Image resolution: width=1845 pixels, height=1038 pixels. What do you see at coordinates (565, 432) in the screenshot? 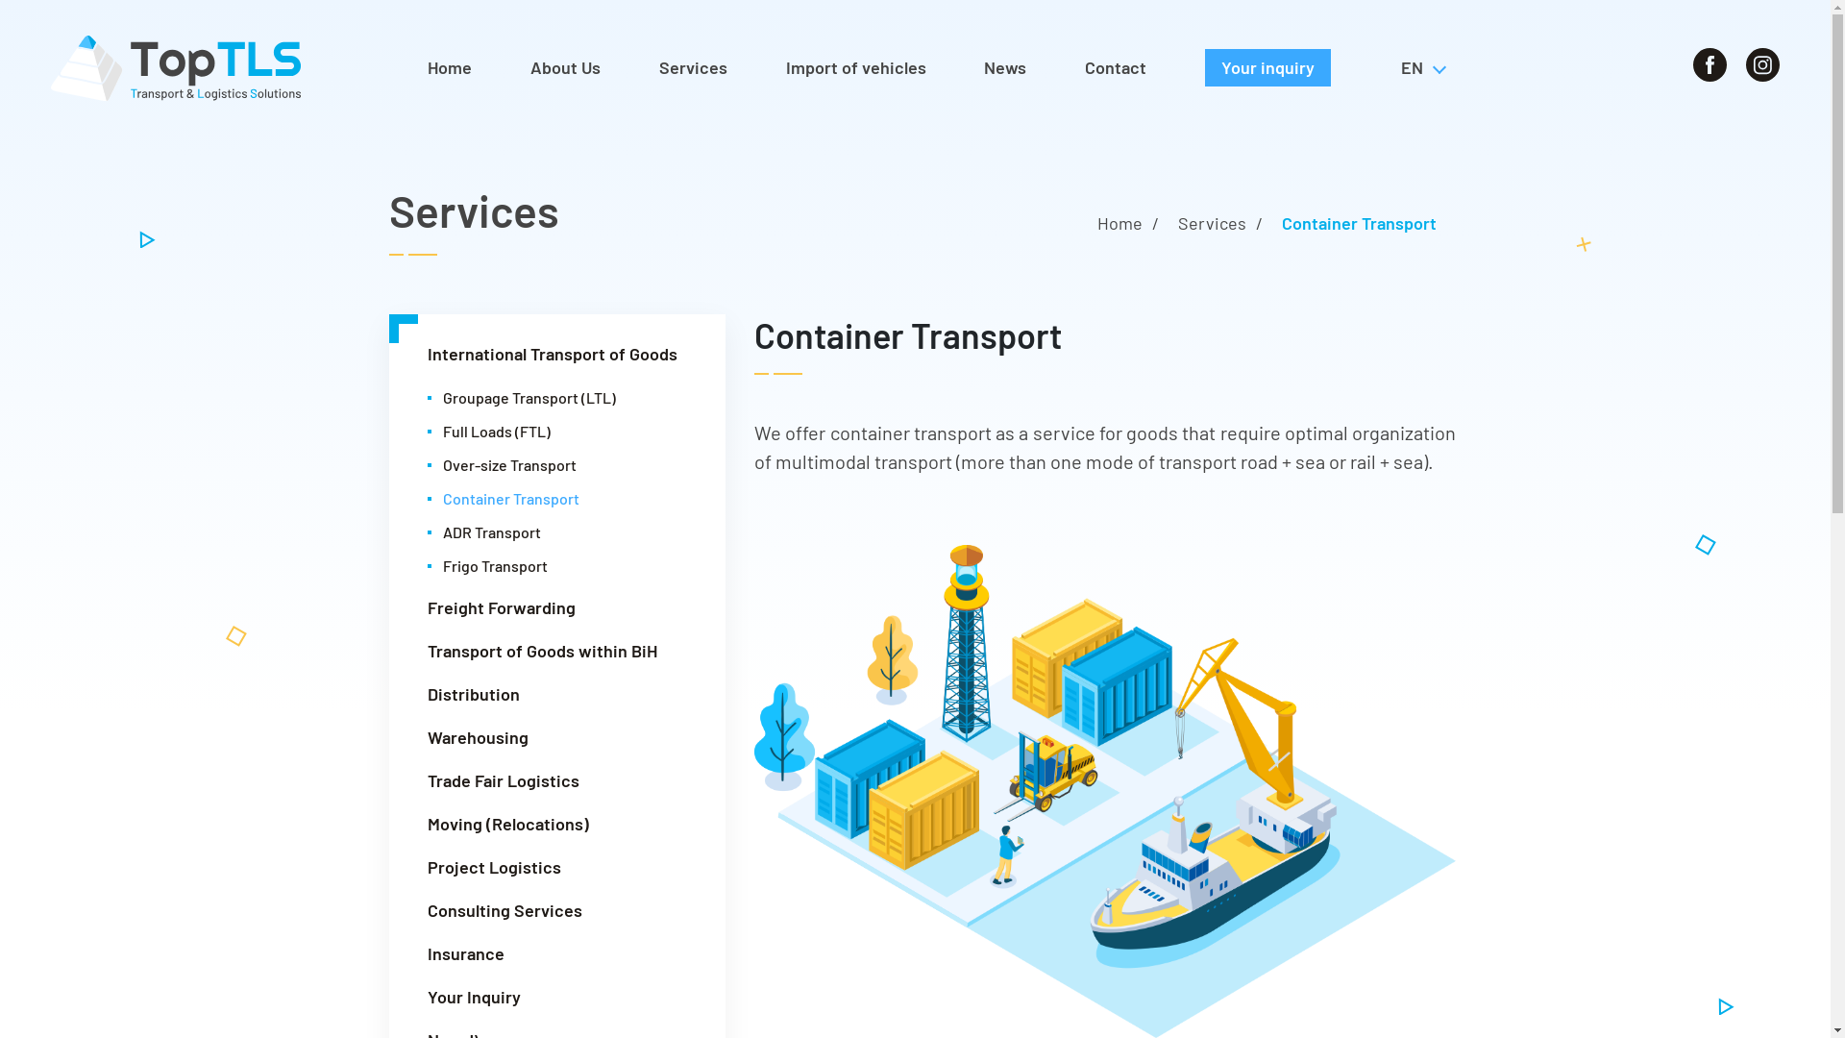
I see `Full Loads (FTL)` at bounding box center [565, 432].